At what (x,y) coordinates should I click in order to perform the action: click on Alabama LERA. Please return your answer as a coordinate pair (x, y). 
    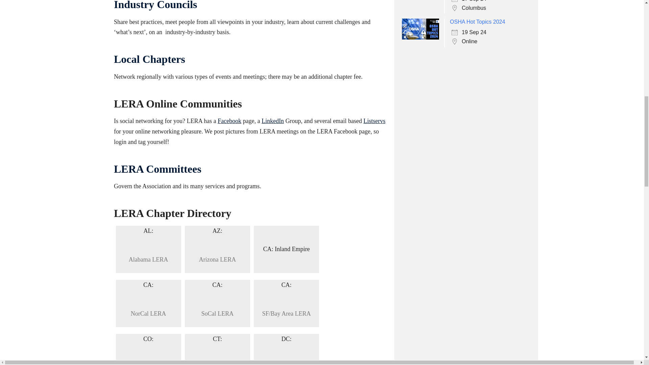
    Looking at the image, I should click on (148, 260).